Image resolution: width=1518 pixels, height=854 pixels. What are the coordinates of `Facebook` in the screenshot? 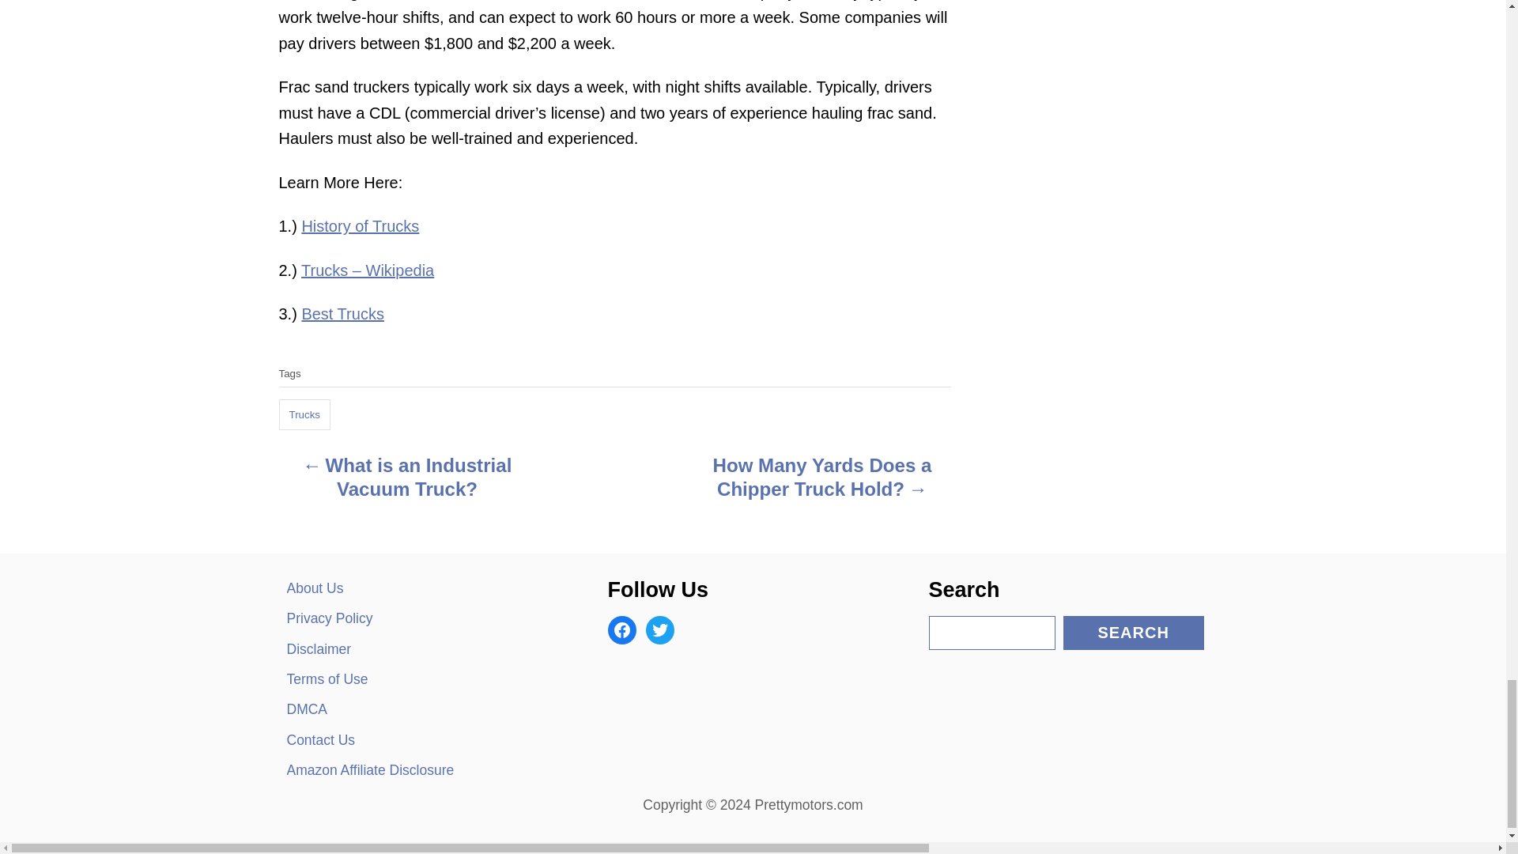 It's located at (621, 629).